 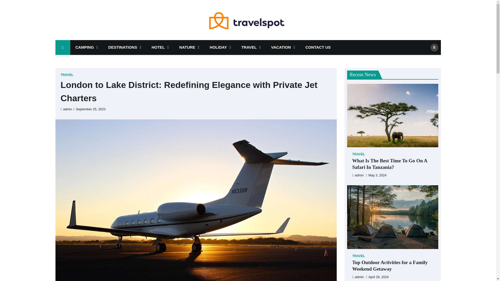 I want to click on What Is The Best Time To Go On A Safari In Tanzania?, so click(x=392, y=164).